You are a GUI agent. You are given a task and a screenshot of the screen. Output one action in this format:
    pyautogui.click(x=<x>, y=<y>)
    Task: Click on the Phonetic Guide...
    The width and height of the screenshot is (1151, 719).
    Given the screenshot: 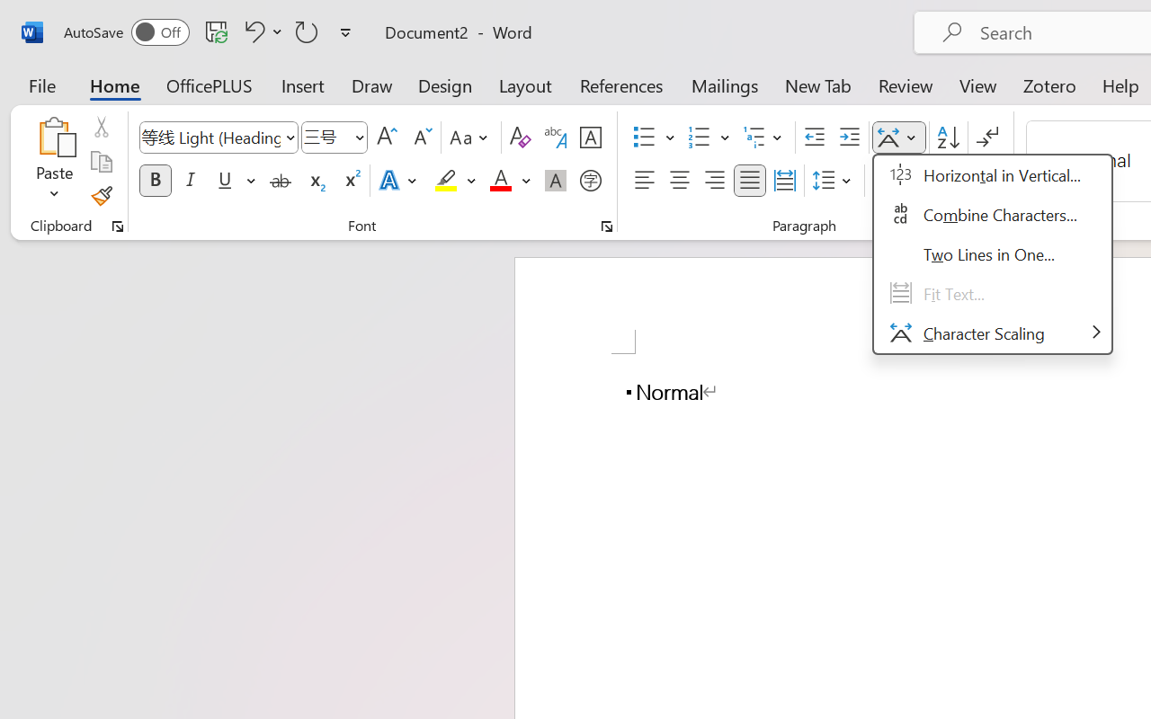 What is the action you would take?
    pyautogui.click(x=556, y=138)
    